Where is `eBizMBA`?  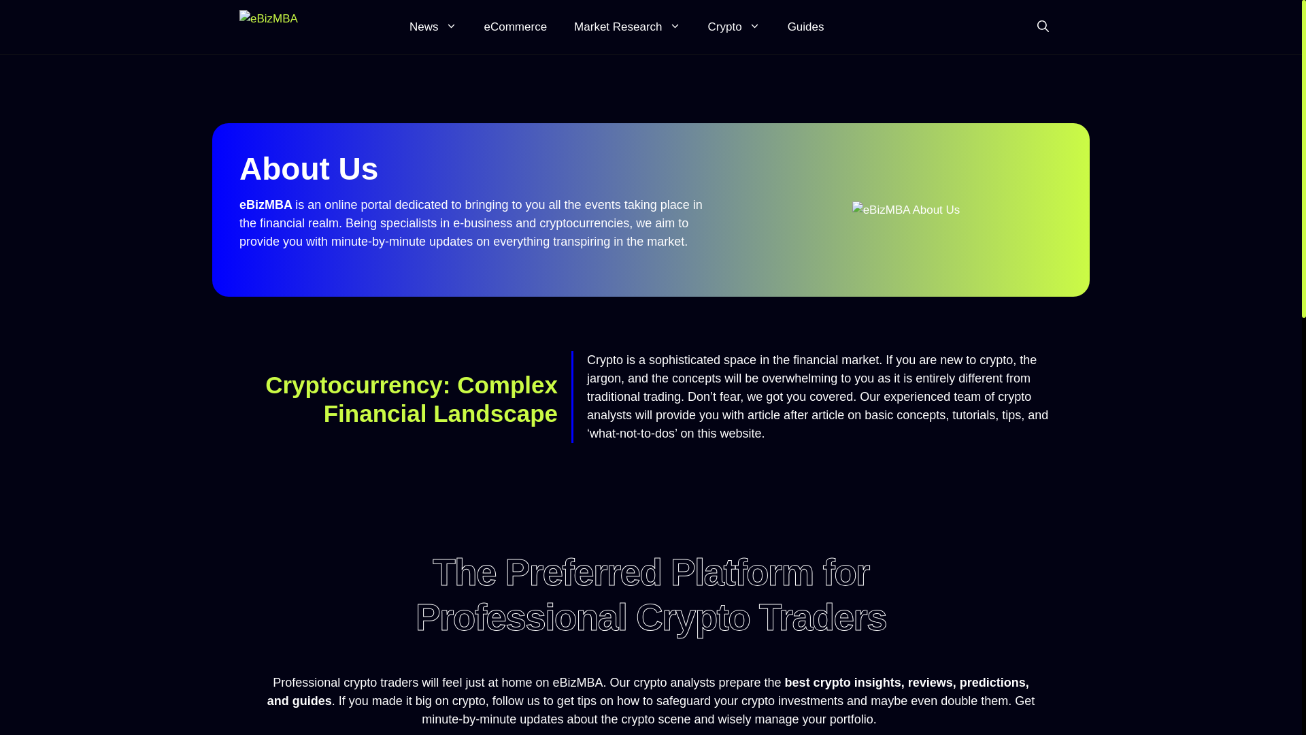 eBizMBA is located at coordinates (314, 27).